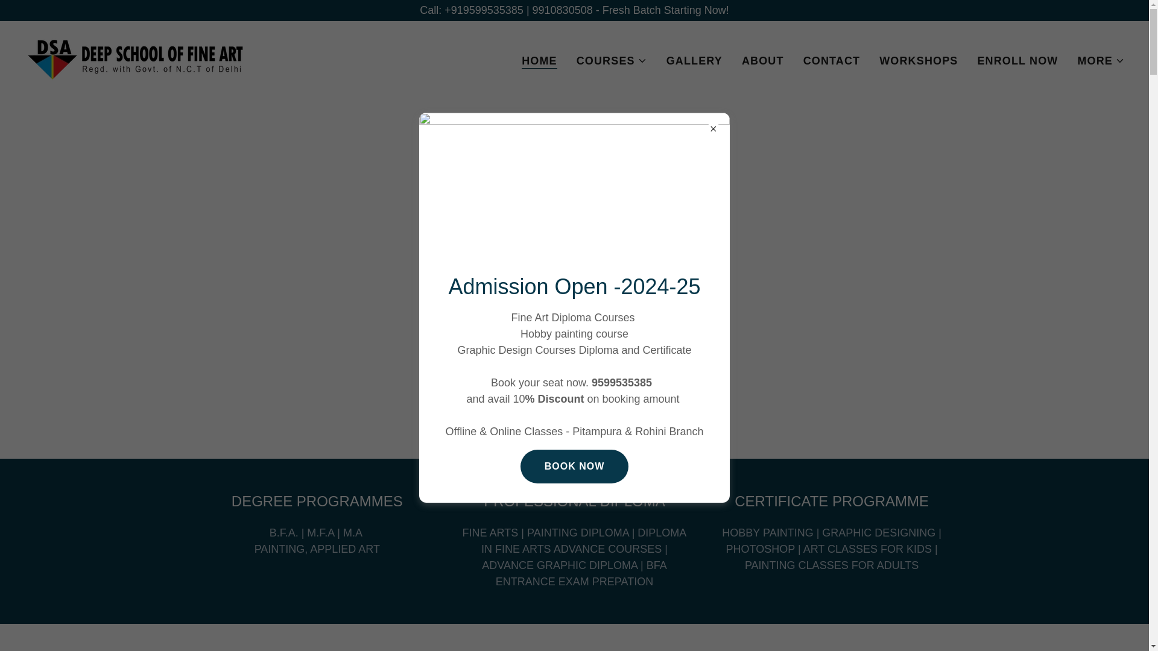 This screenshot has height=651, width=1158. What do you see at coordinates (918, 60) in the screenshot?
I see `WORKSHOPS` at bounding box center [918, 60].